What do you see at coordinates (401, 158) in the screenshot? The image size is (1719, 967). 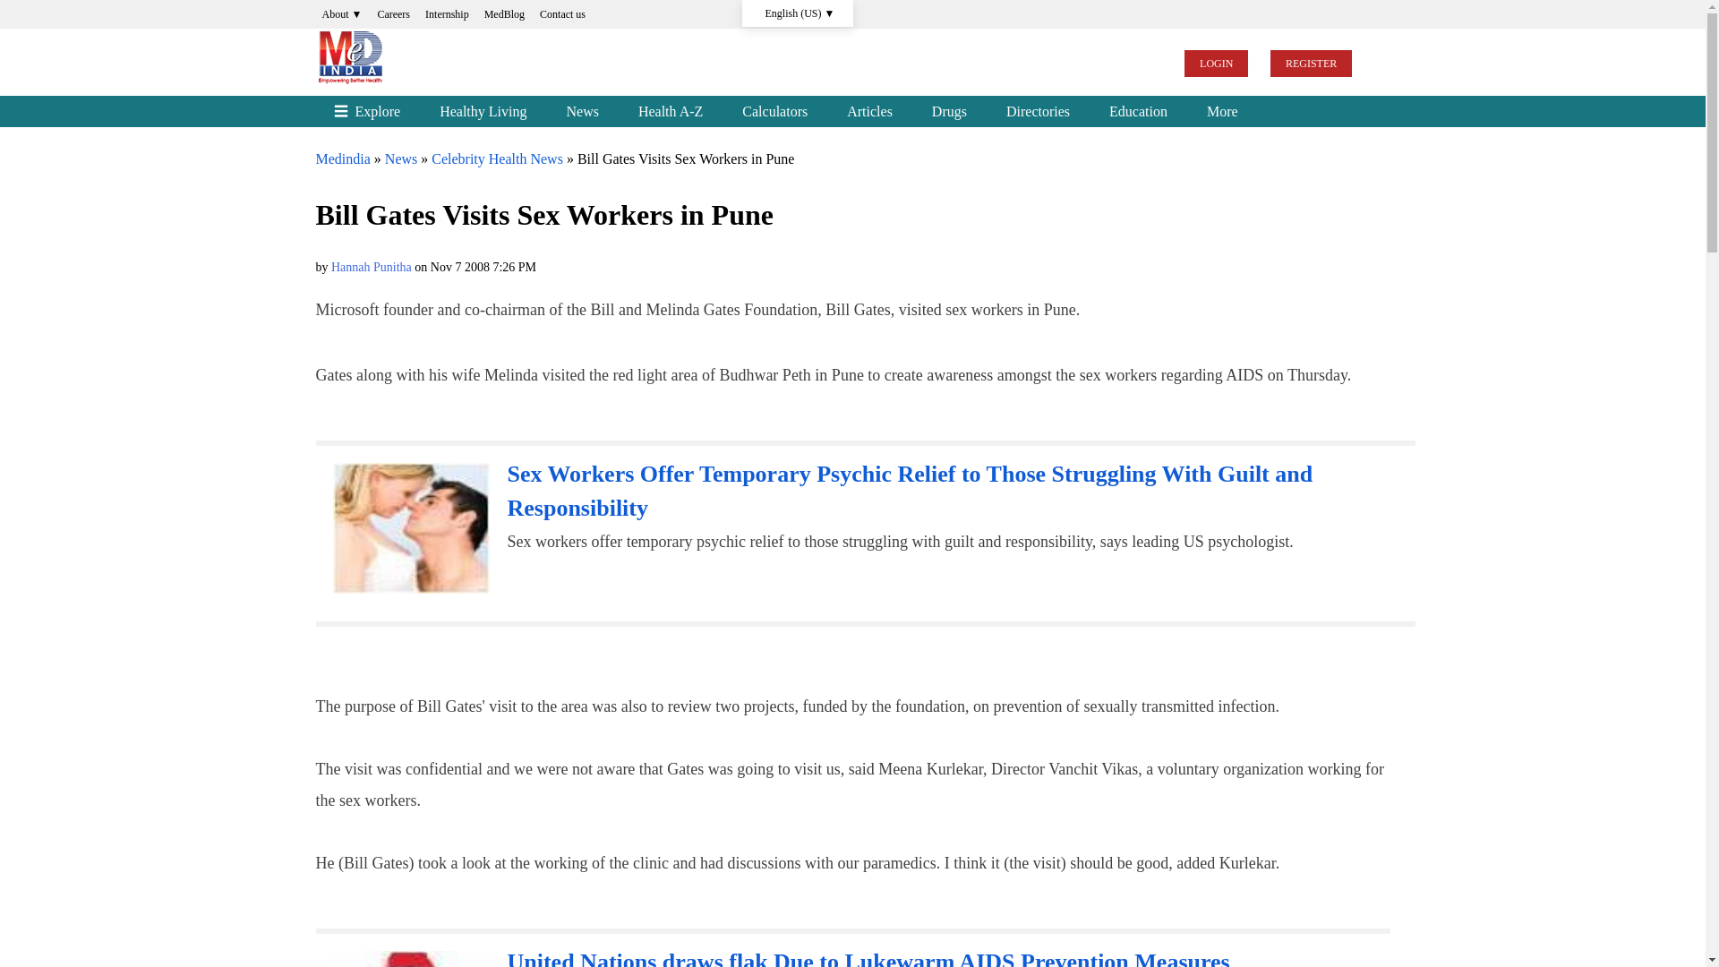 I see `News` at bounding box center [401, 158].